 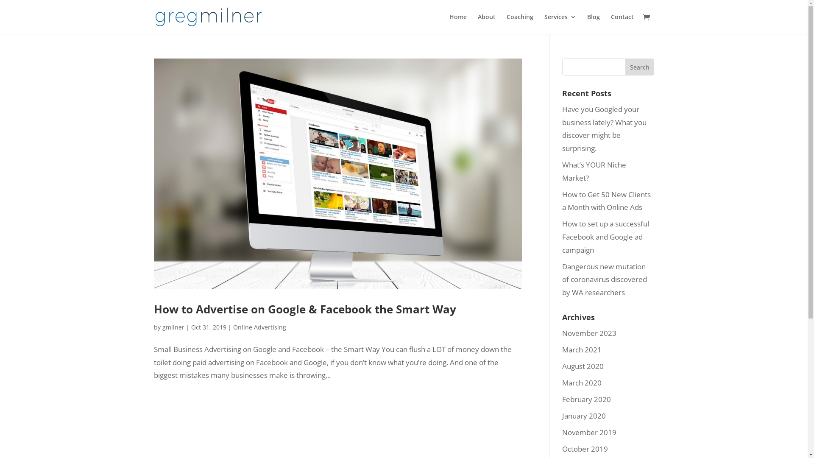 What do you see at coordinates (458, 24) in the screenshot?
I see `Home` at bounding box center [458, 24].